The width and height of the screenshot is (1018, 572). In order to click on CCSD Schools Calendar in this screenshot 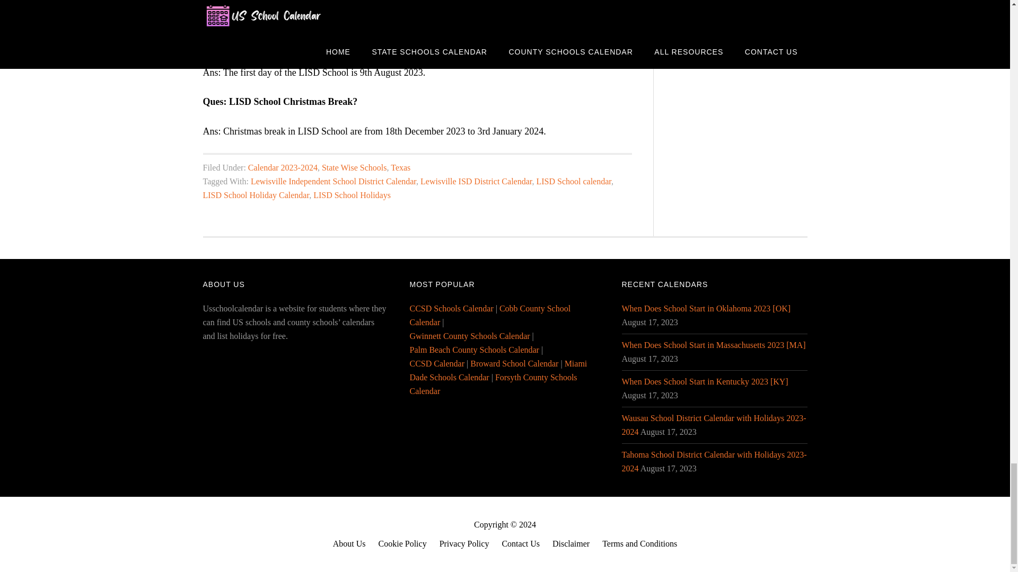, I will do `click(451, 308)`.